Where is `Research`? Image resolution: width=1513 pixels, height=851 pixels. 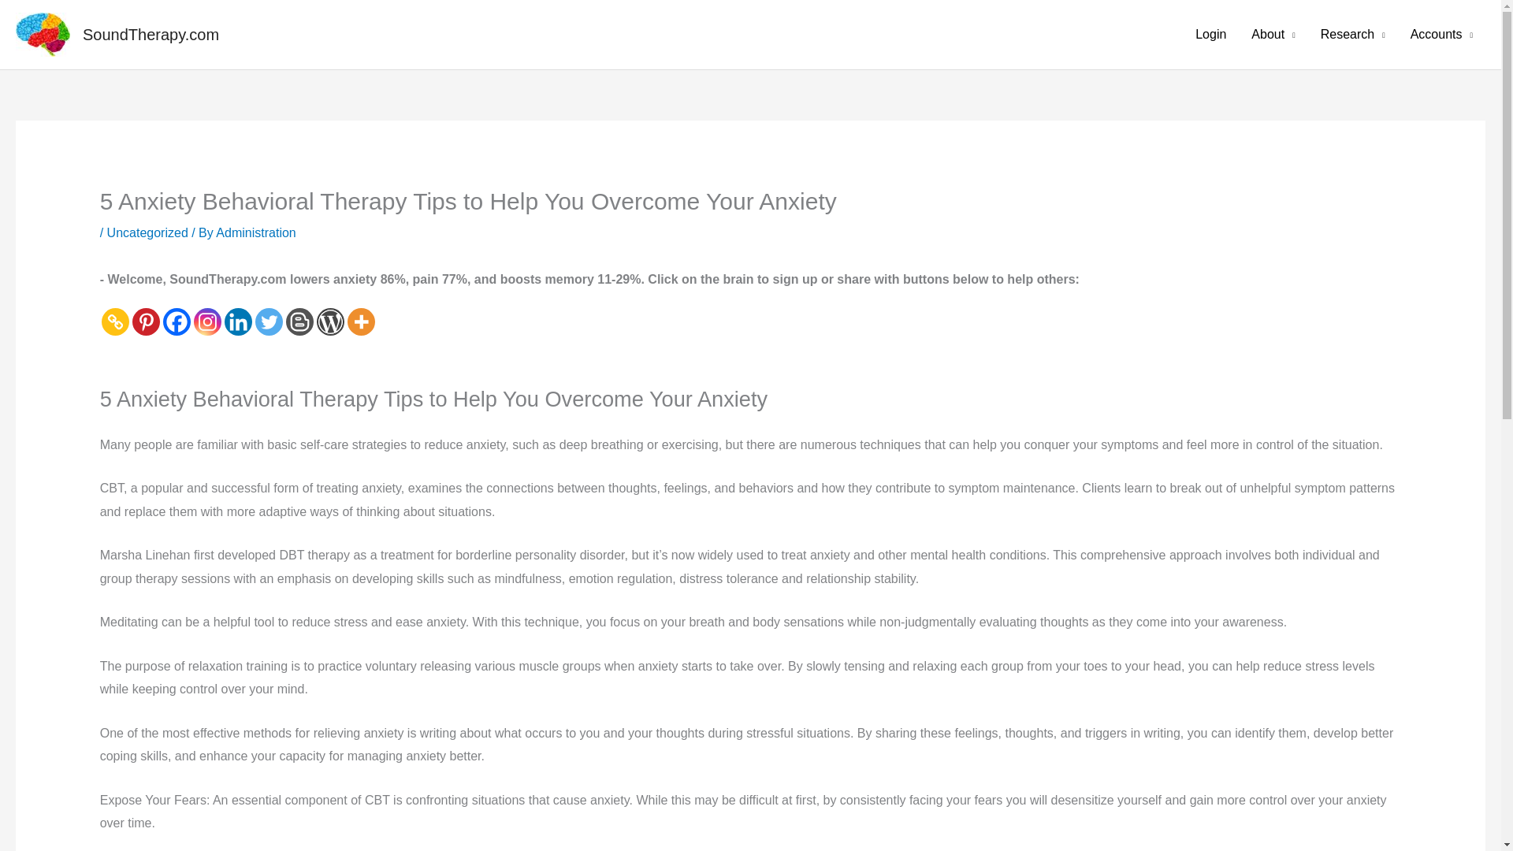 Research is located at coordinates (1353, 35).